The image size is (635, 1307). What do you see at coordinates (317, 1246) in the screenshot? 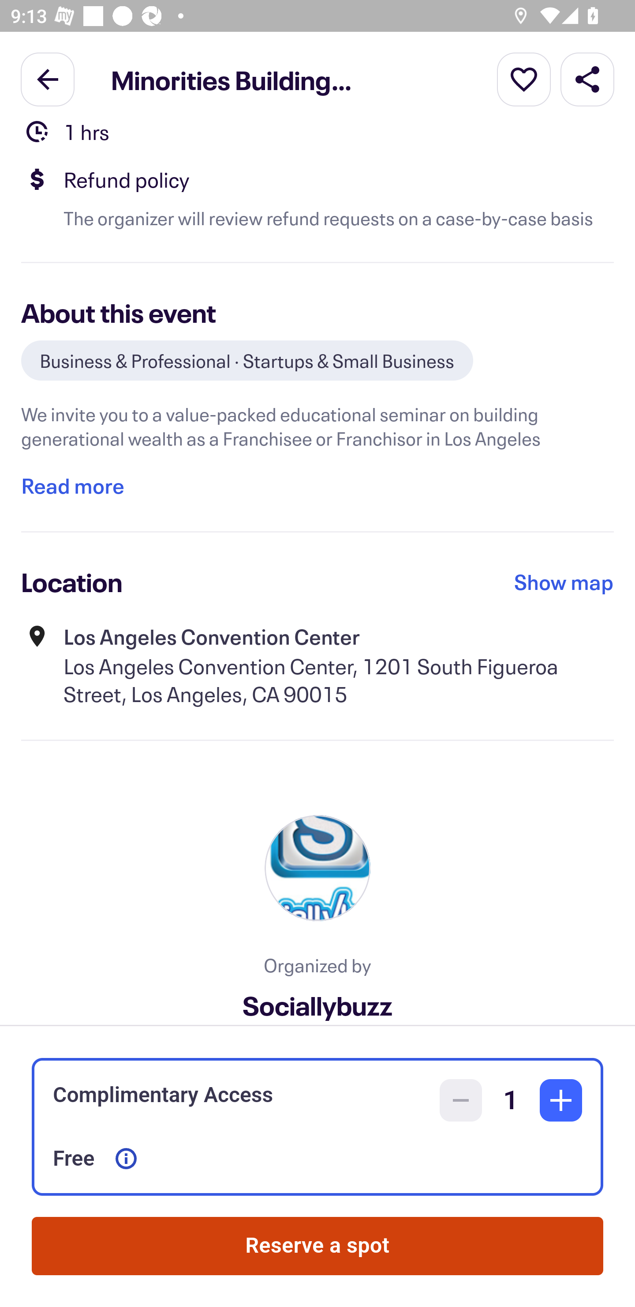
I see `Reserve a spot` at bounding box center [317, 1246].